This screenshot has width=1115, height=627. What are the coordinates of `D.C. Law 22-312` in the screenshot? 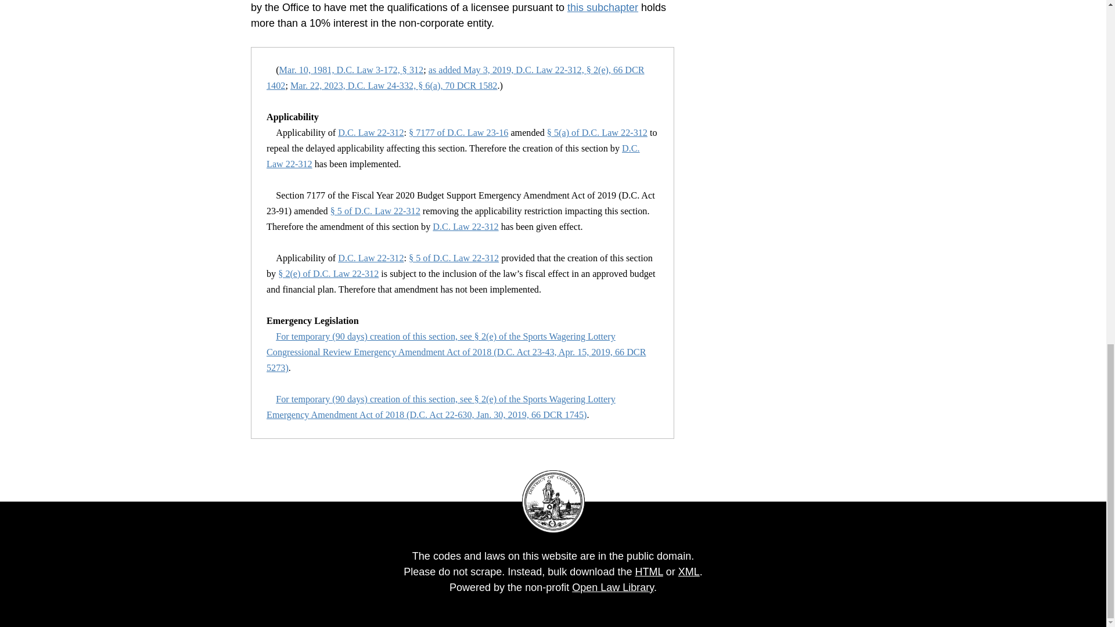 It's located at (465, 226).